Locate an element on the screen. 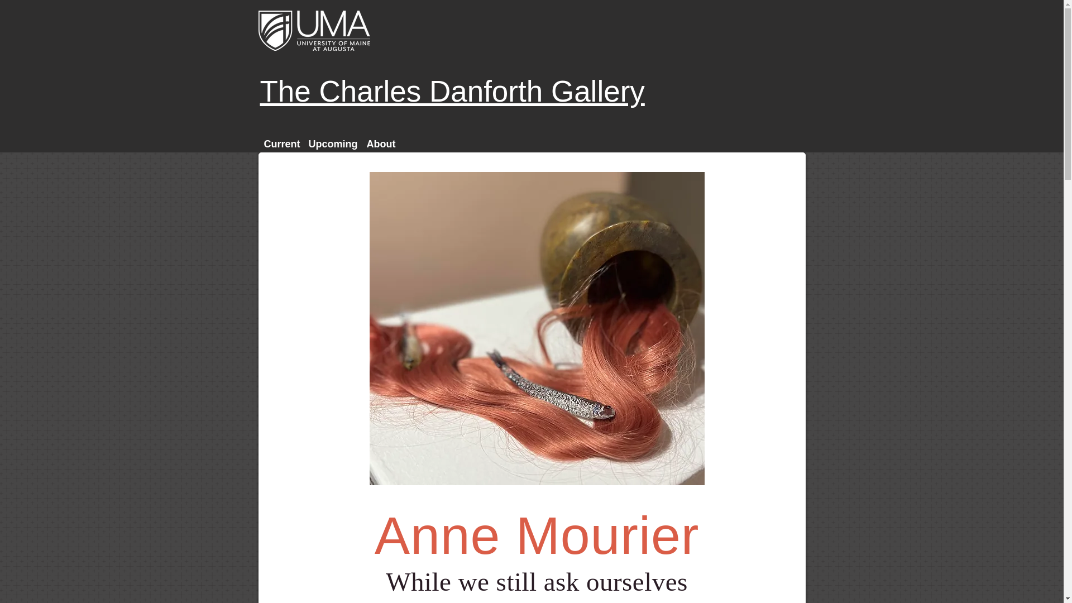  Current is located at coordinates (280, 144).